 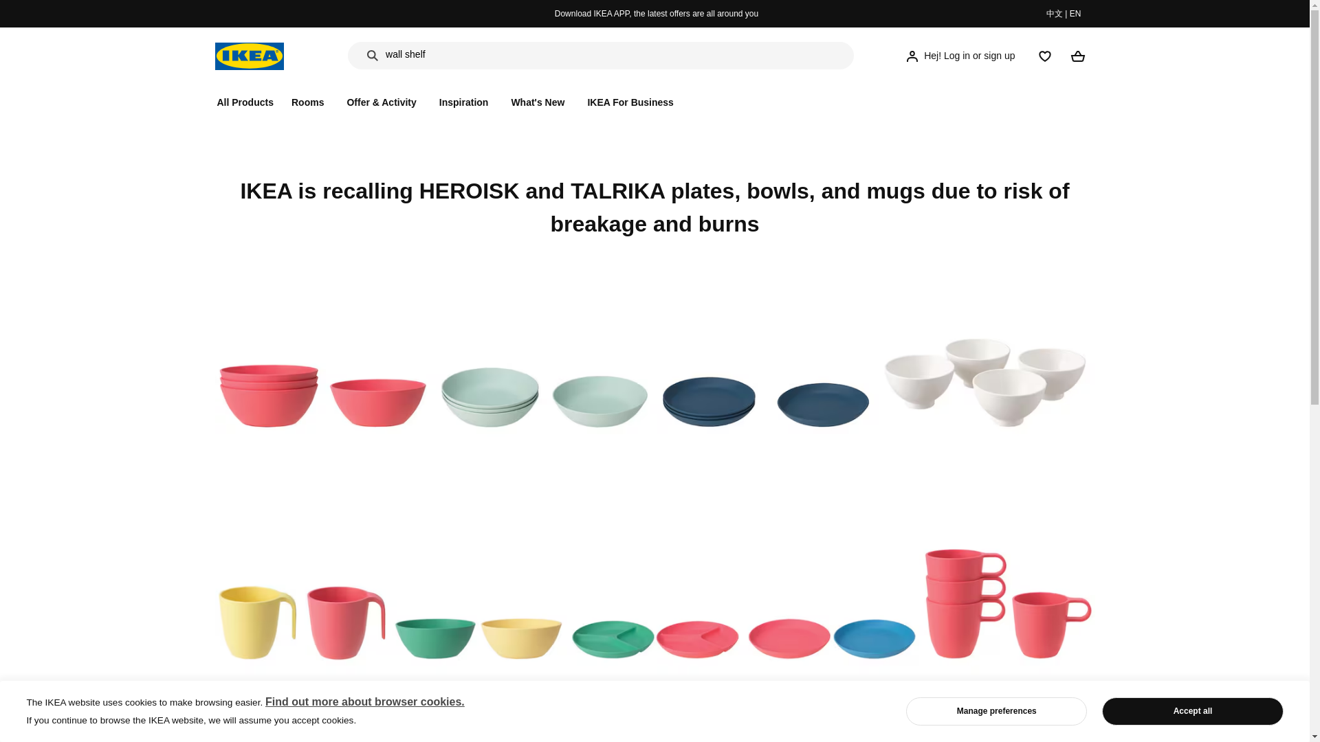 What do you see at coordinates (401, 76) in the screenshot?
I see `soft toy` at bounding box center [401, 76].